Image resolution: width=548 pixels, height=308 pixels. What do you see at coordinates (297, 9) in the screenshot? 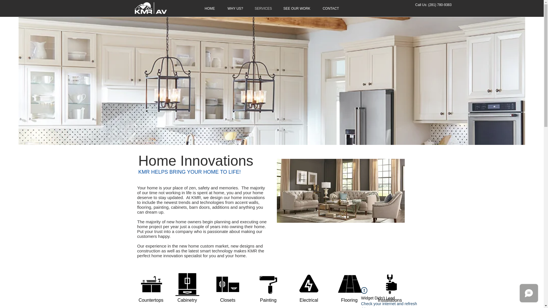
I see `SEE OUR WORK` at bounding box center [297, 9].